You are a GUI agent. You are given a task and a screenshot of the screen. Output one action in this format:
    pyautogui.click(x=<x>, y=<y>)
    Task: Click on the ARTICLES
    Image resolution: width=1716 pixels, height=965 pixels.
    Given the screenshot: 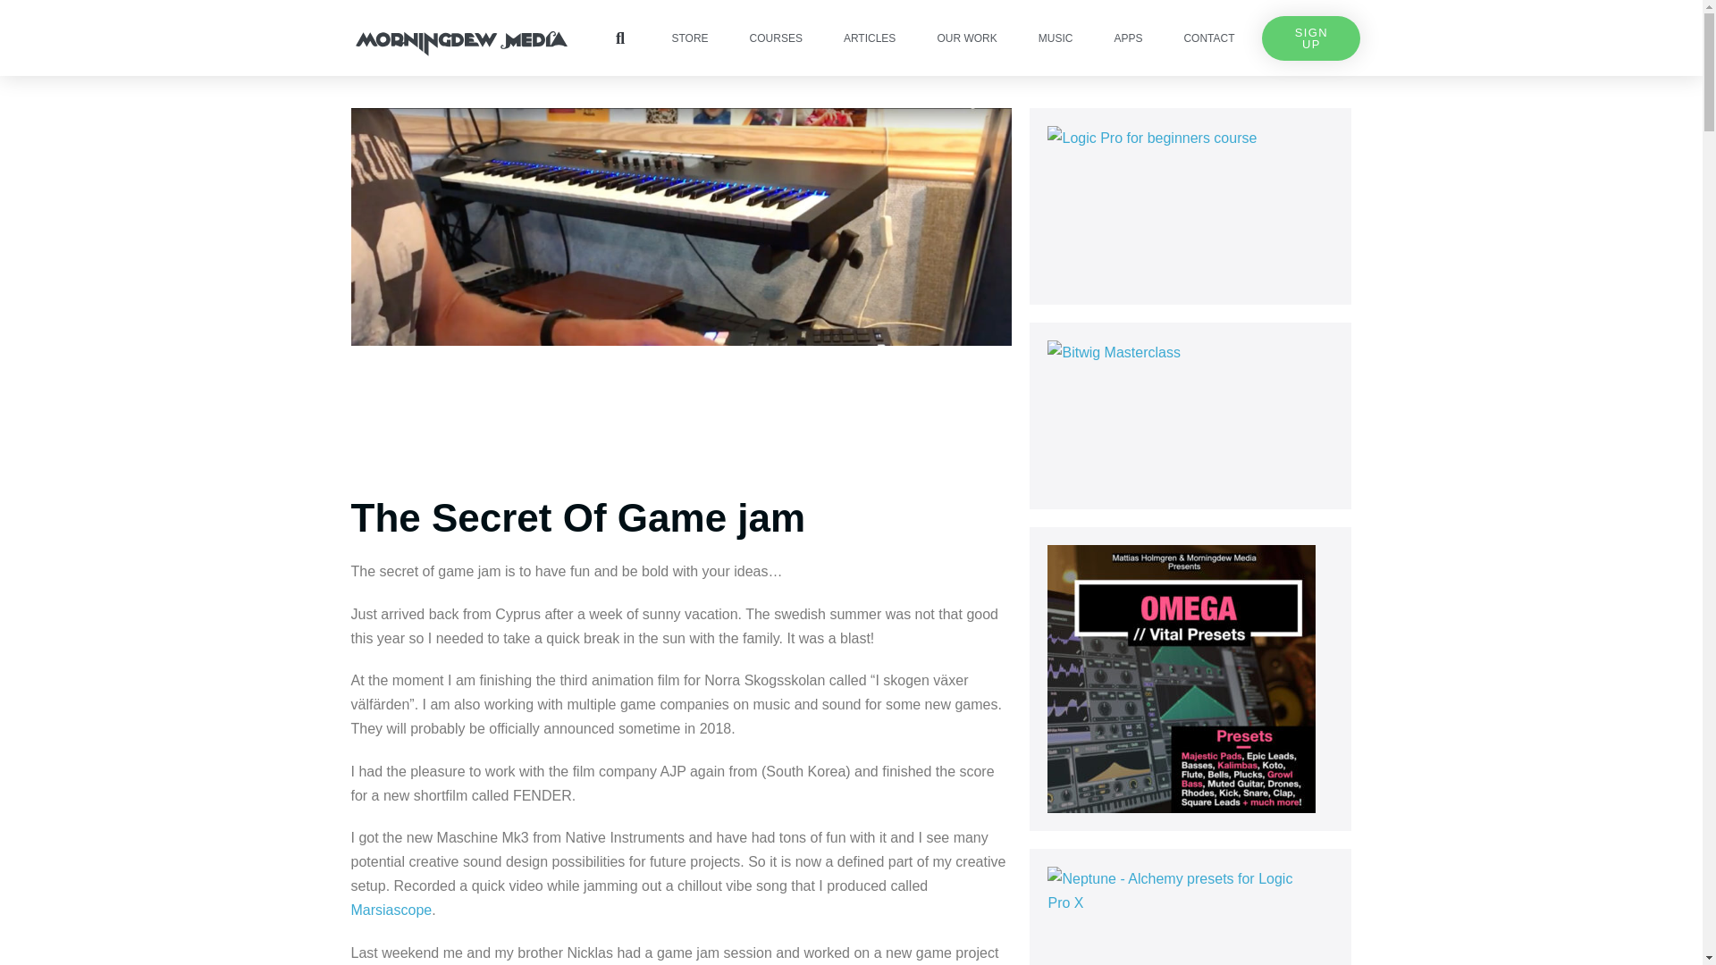 What is the action you would take?
    pyautogui.click(x=869, y=38)
    